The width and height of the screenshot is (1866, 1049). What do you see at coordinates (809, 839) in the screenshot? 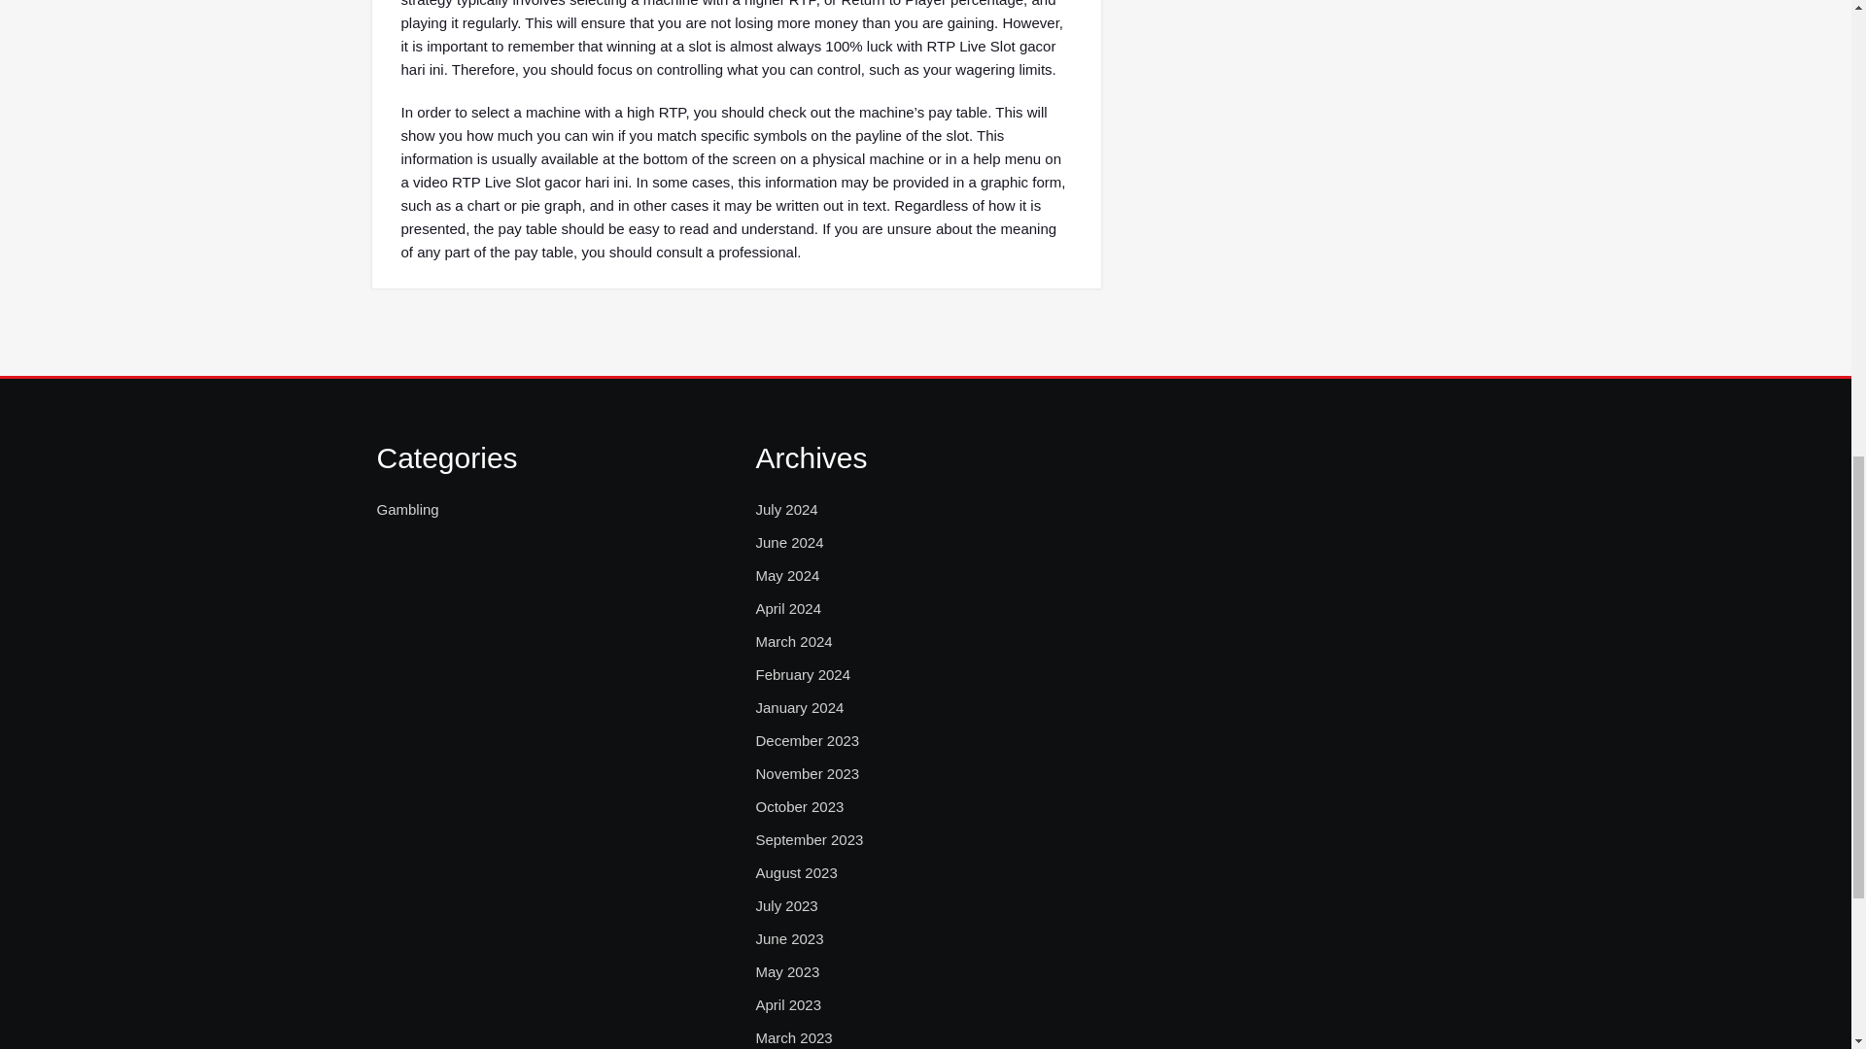
I see `September 2023` at bounding box center [809, 839].